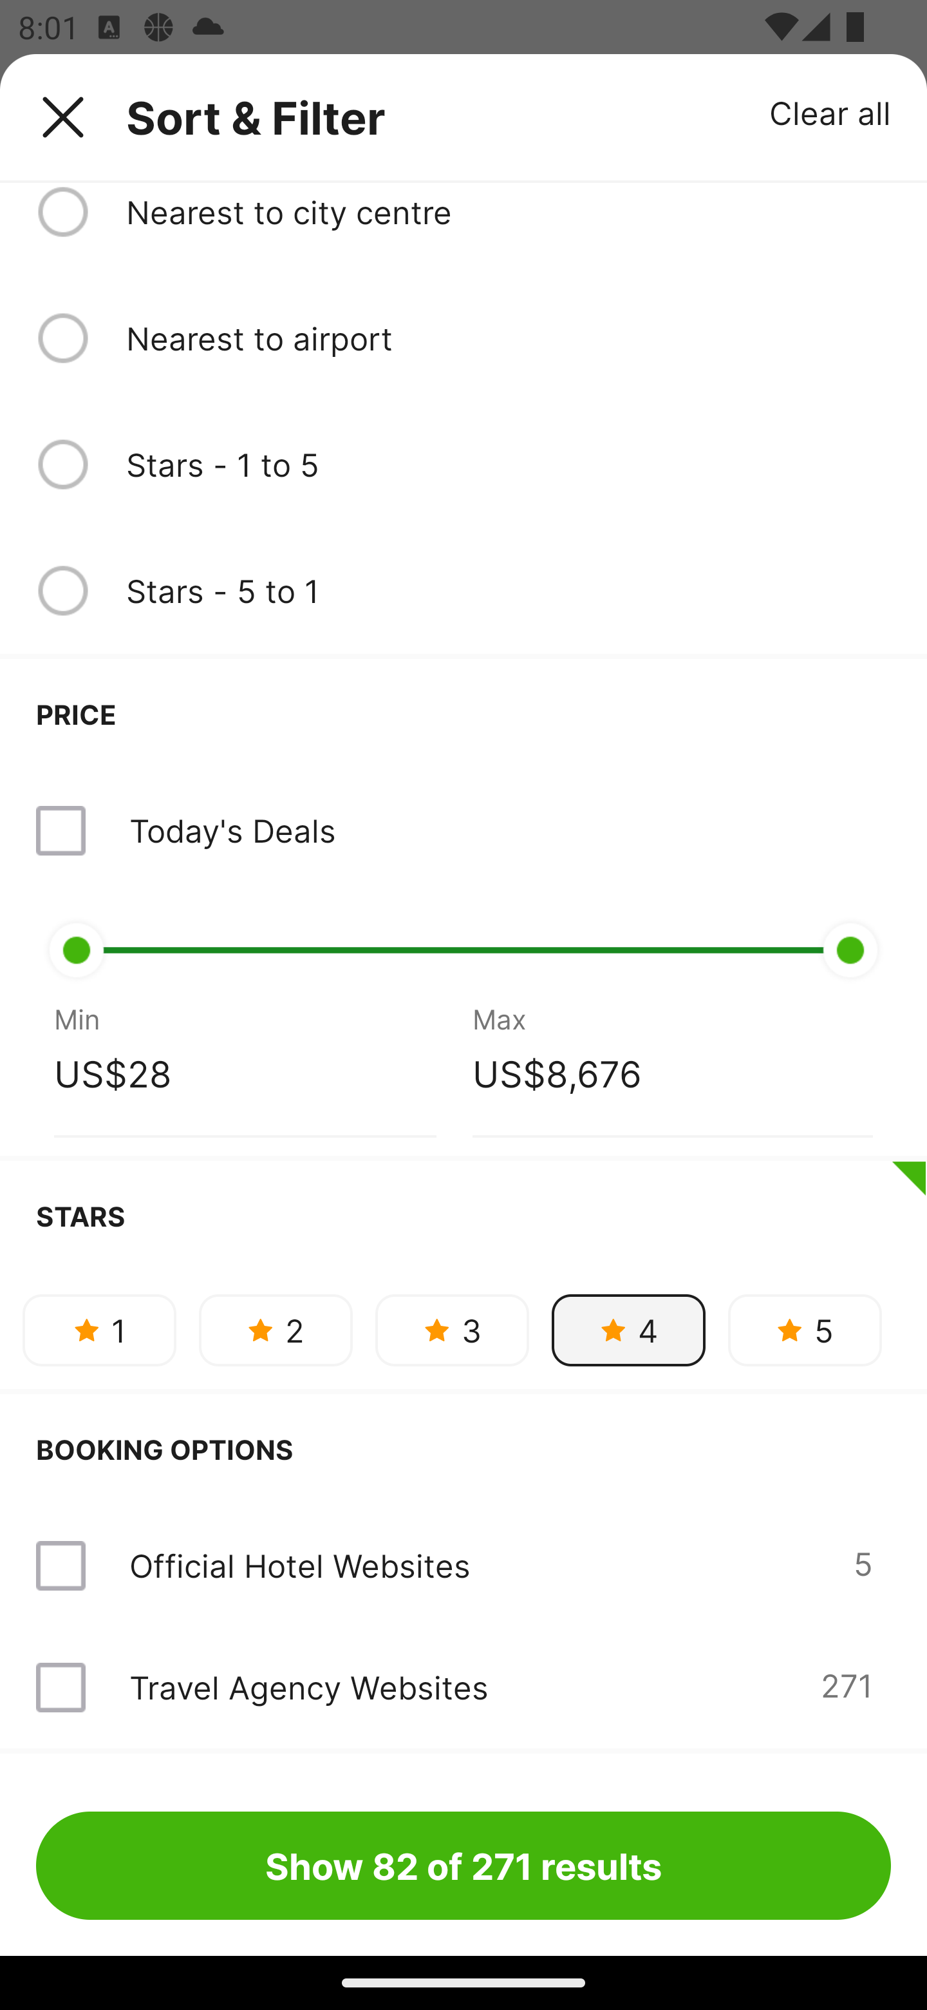 This screenshot has height=2010, width=927. I want to click on Stars - 5 to 1, so click(508, 590).